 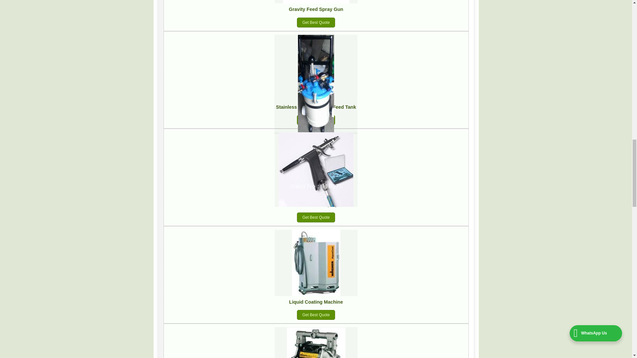 I want to click on Get Best Quote, so click(x=316, y=120).